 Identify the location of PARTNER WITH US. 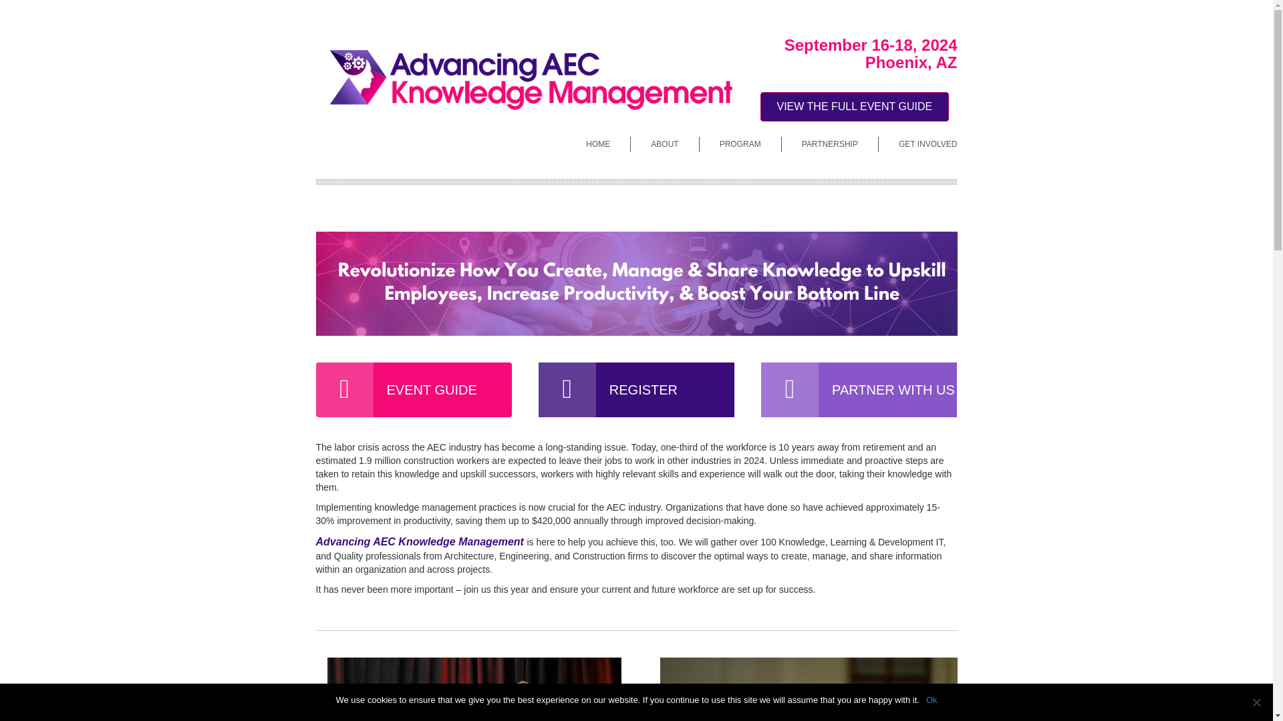
(859, 390).